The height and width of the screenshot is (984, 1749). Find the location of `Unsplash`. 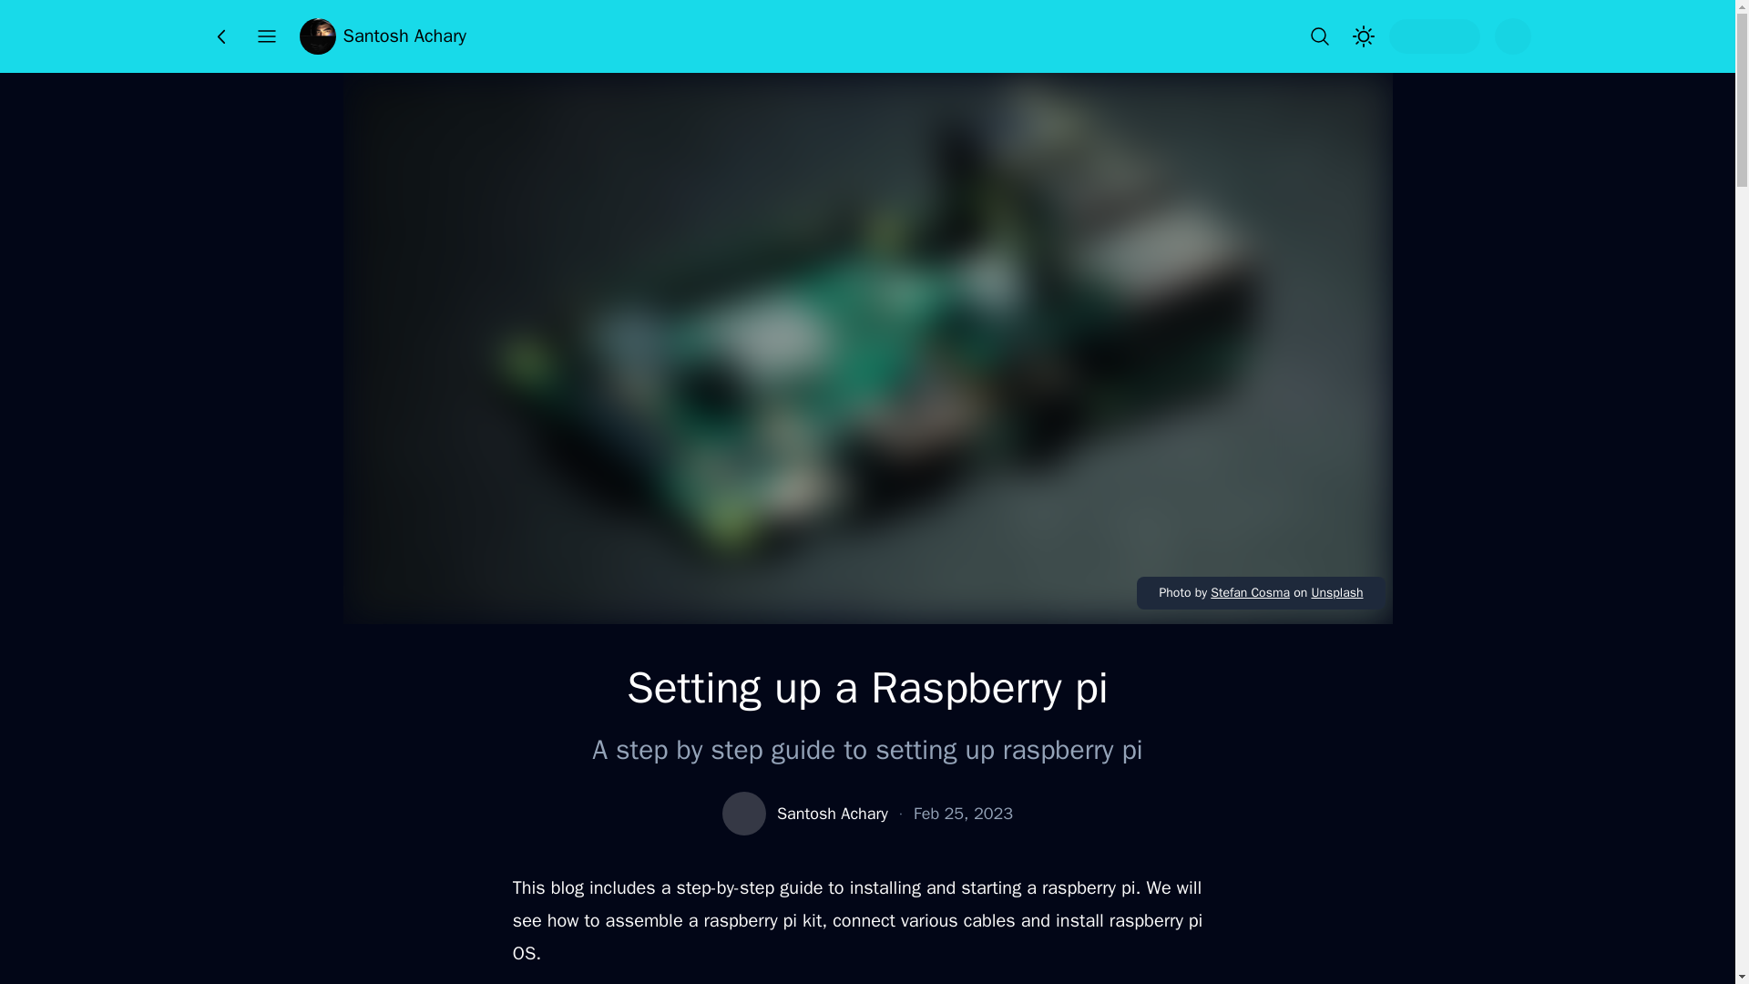

Unsplash is located at coordinates (1335, 592).